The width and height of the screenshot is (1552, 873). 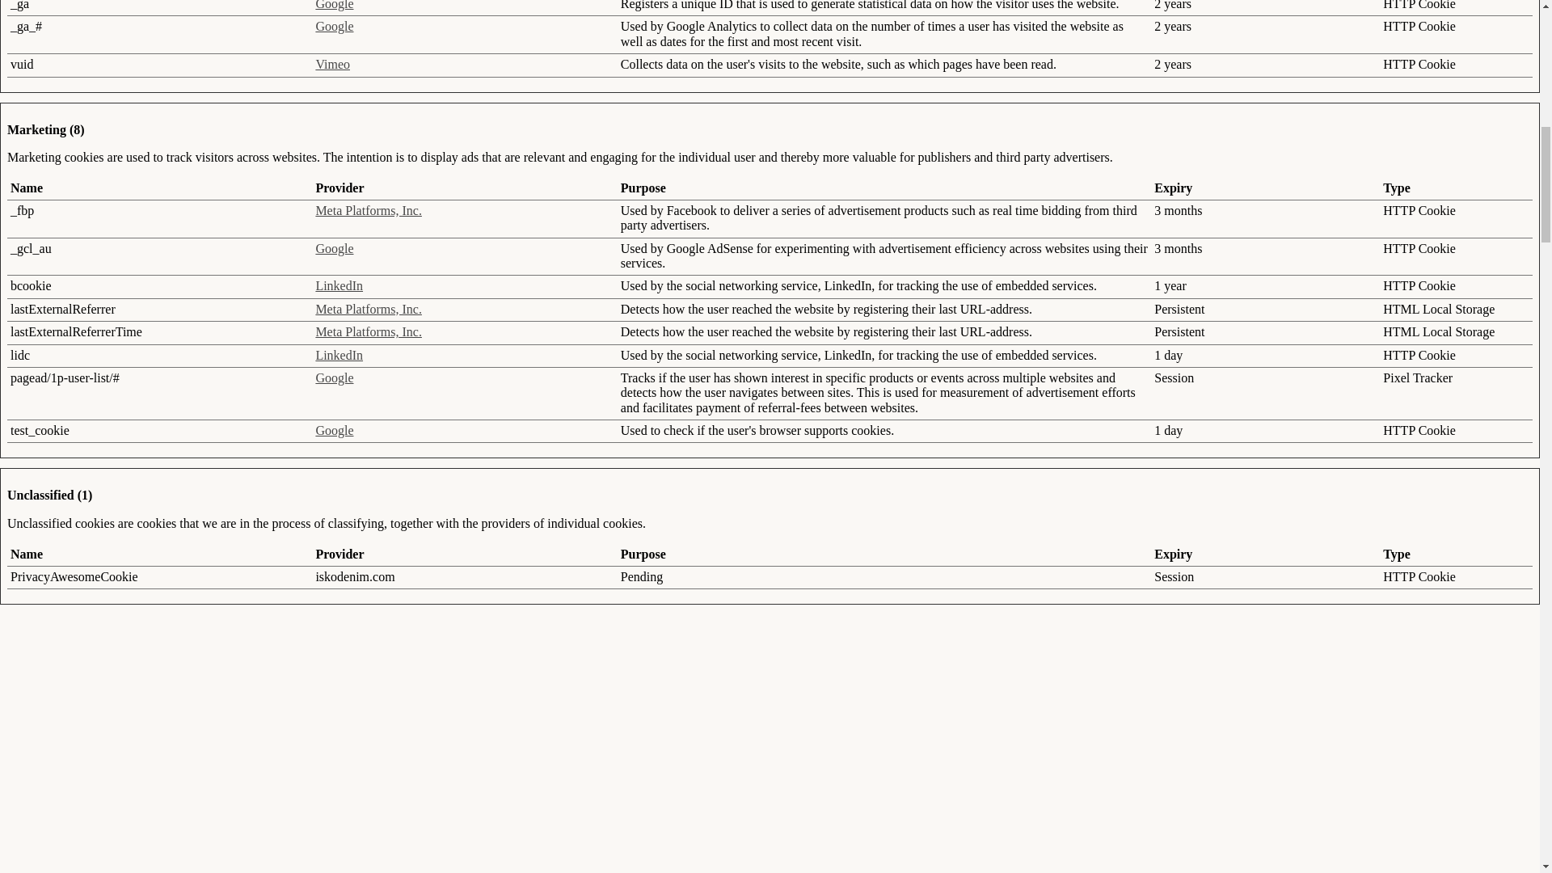 I want to click on LinkedIn's privacy policy, so click(x=339, y=355).